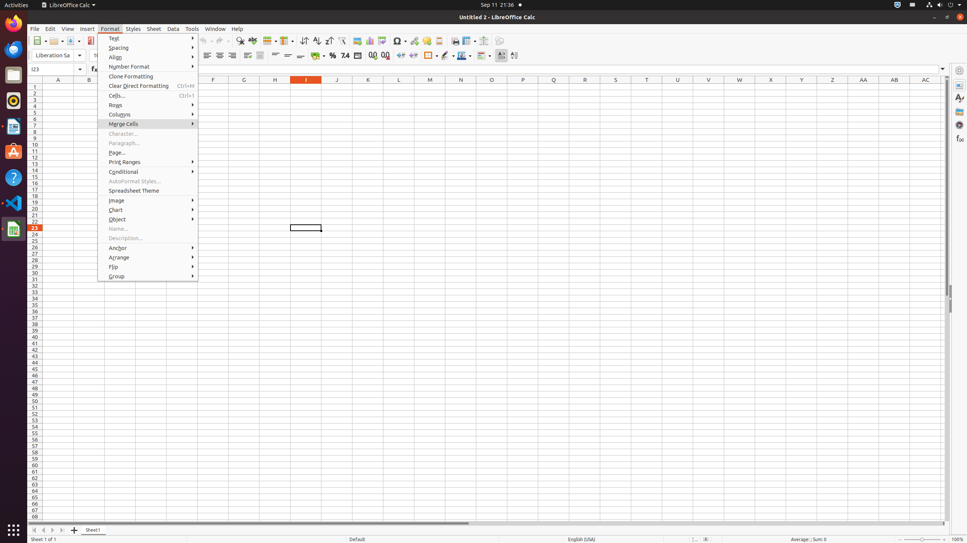  Describe the element at coordinates (238, 133) in the screenshot. I see `Merge Cells` at that location.